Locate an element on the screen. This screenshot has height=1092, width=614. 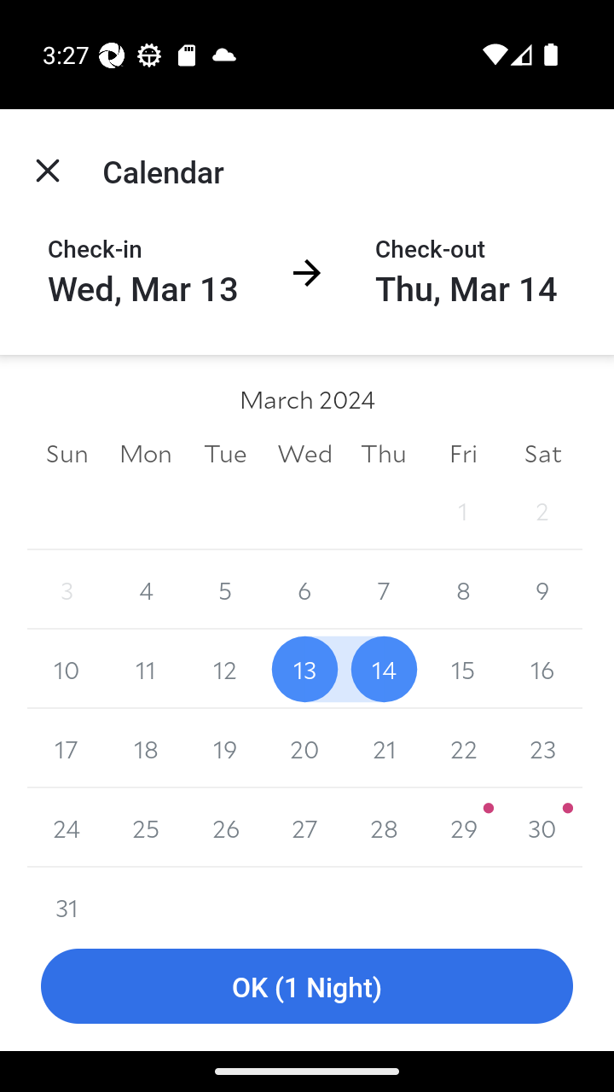
25 25 March 2024 is located at coordinates (147, 828).